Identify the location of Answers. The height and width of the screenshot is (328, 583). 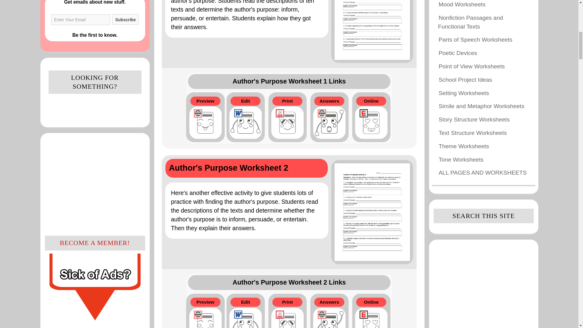
(329, 117).